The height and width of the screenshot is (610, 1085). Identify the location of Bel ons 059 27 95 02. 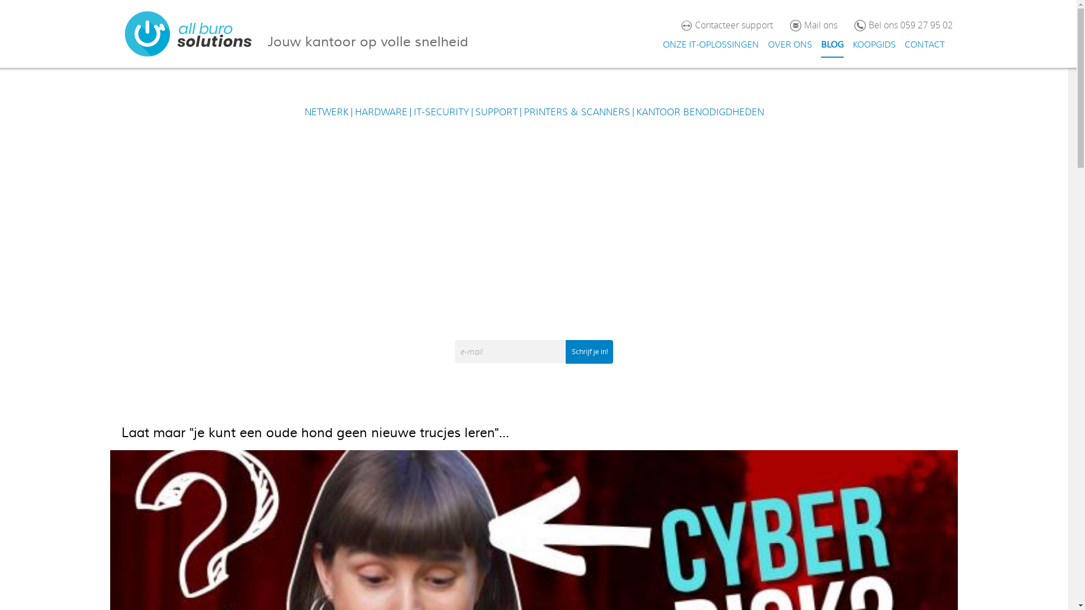
(910, 26).